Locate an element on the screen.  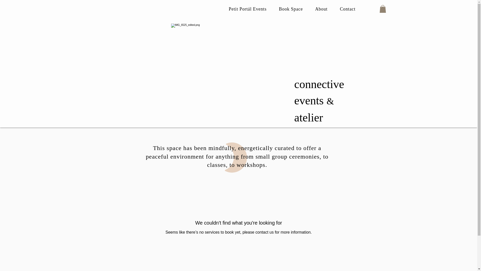
About is located at coordinates (321, 9).